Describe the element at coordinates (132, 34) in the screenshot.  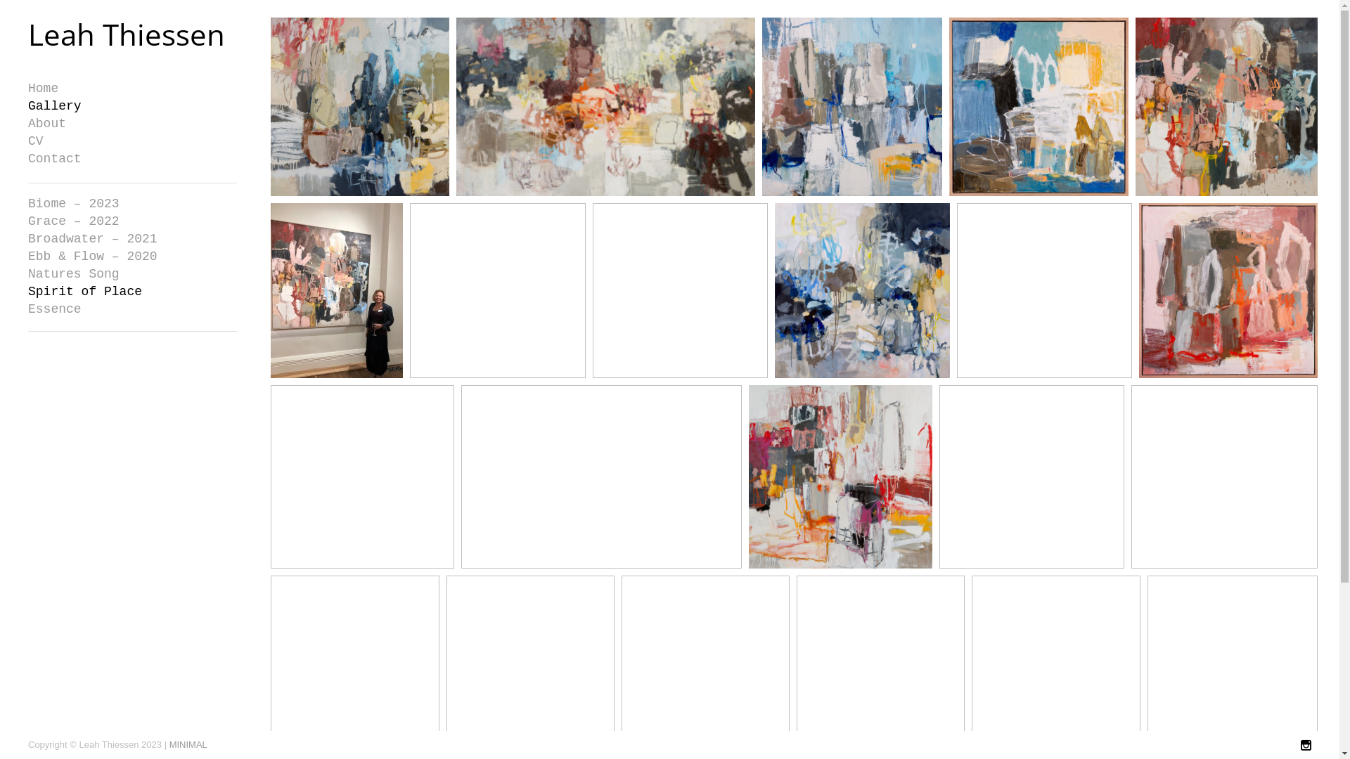
I see `Leah Thiessen` at that location.